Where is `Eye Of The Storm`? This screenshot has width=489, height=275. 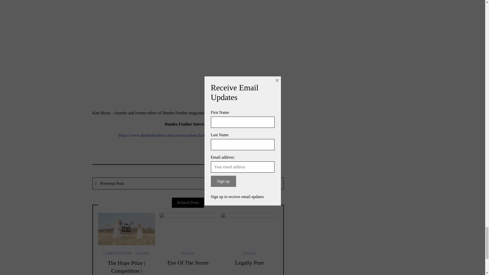
Eye Of The Storm is located at coordinates (188, 263).